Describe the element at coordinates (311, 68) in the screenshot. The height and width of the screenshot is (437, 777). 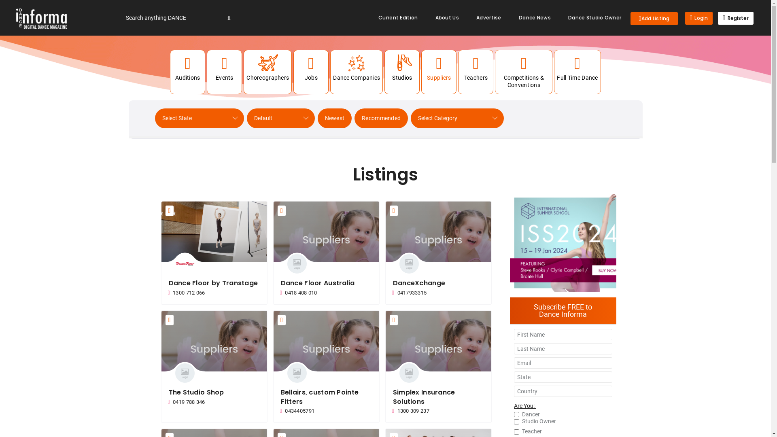
I see `Jobs` at that location.